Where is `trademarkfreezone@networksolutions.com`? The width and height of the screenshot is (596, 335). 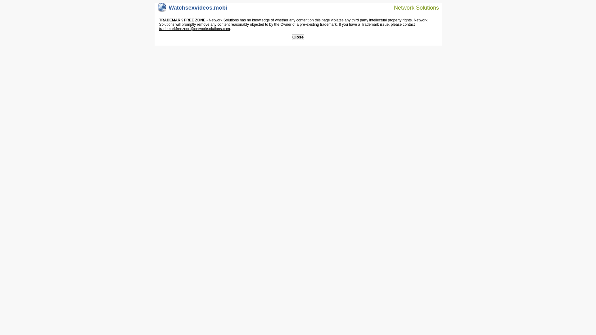
trademarkfreezone@networksolutions.com is located at coordinates (194, 29).